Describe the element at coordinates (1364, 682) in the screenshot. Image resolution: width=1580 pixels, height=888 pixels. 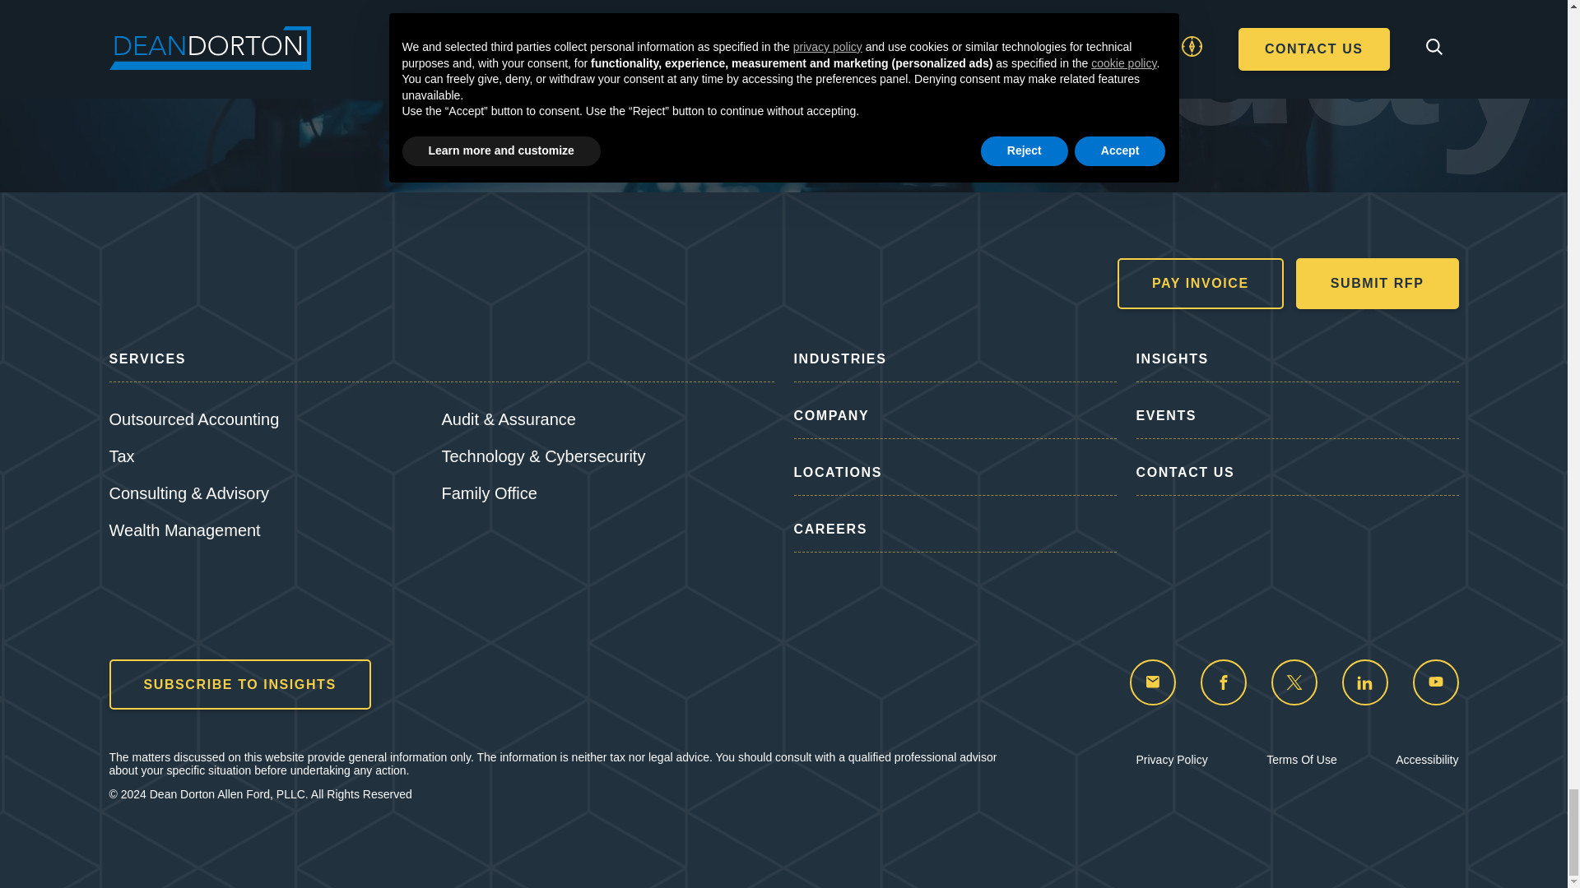
I see `Dean Dorton - CPAs and Advisors on LinkedIn` at that location.